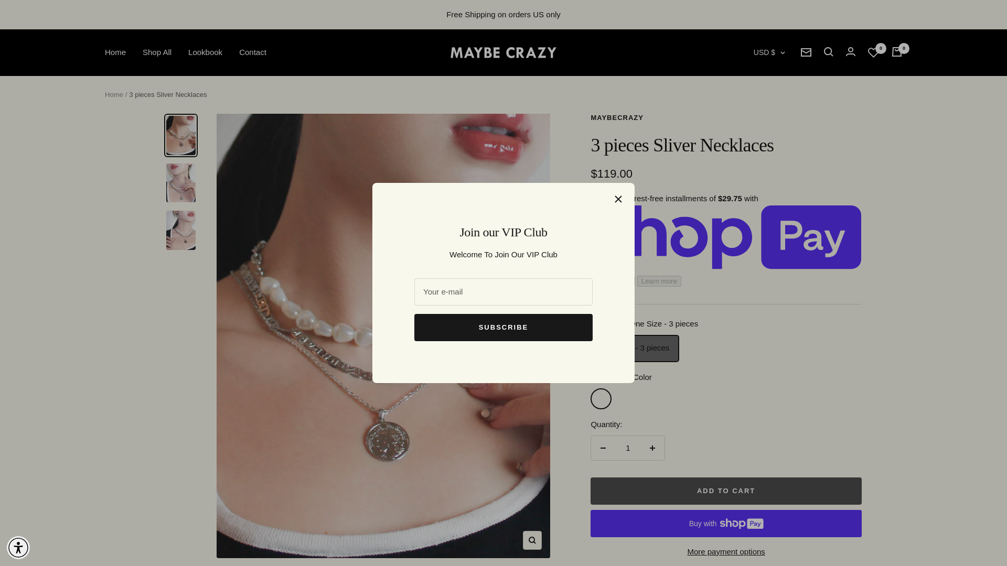 The height and width of the screenshot is (566, 1007). Describe the element at coordinates (758, 330) in the screenshot. I see `BWP` at that location.